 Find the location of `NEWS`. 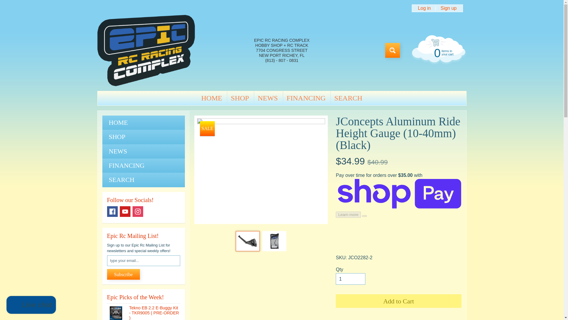

NEWS is located at coordinates (267, 98).